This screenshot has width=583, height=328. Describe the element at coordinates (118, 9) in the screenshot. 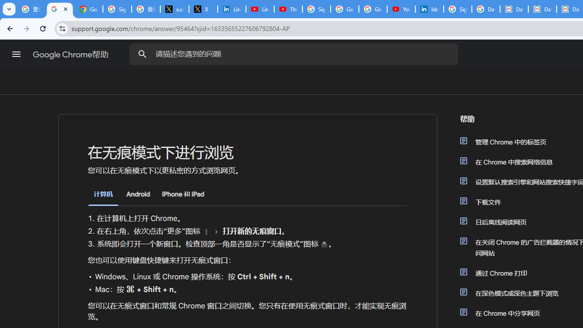

I see `Sign in - Google Accounts` at that location.